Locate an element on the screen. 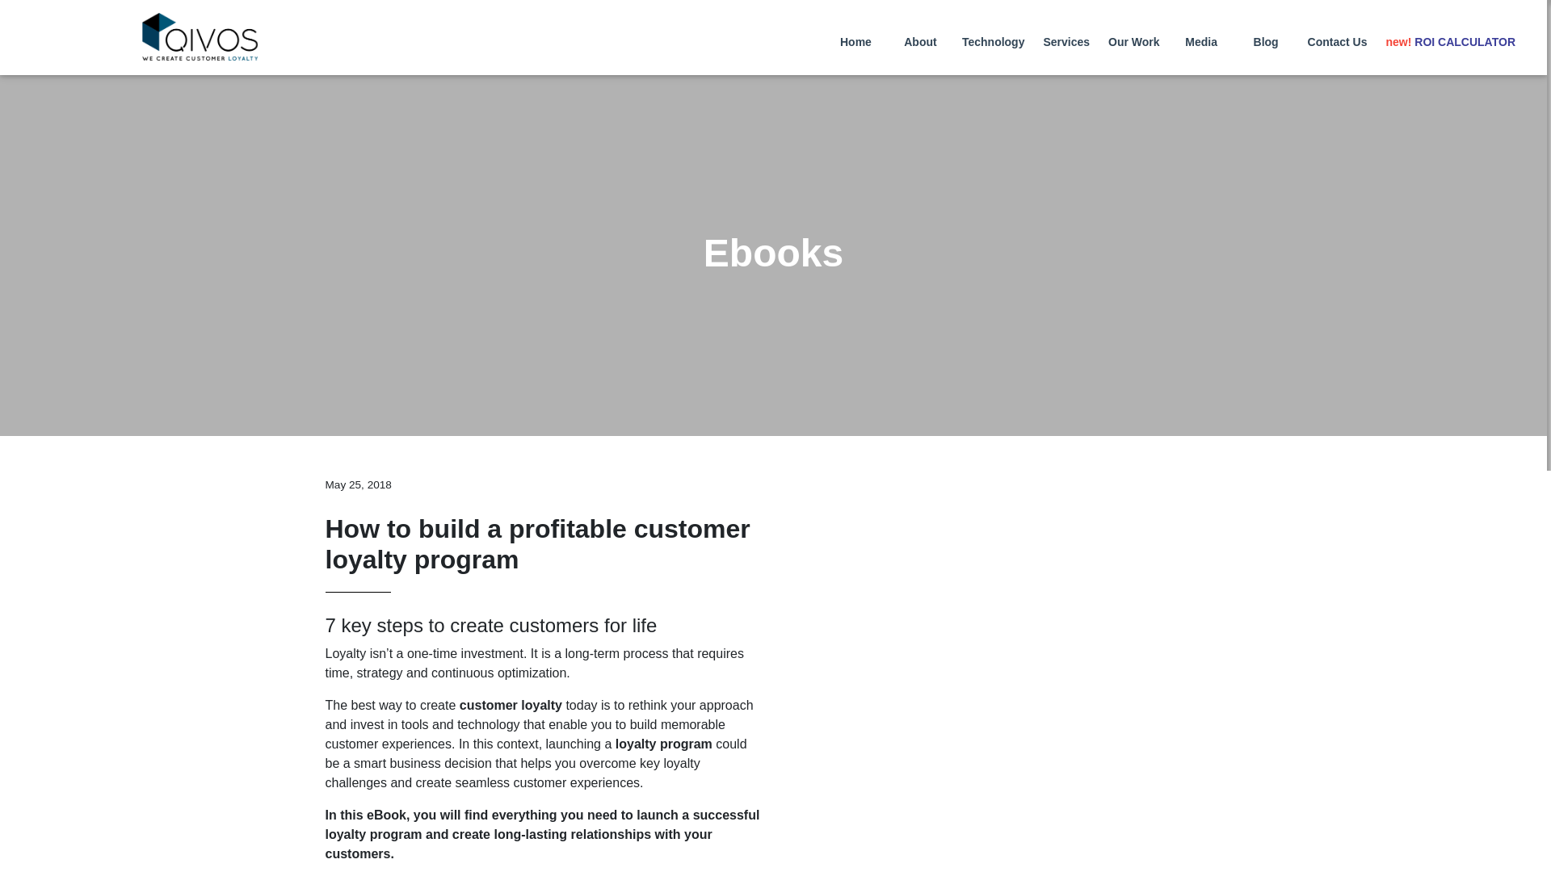  Services is located at coordinates (1063, 39).